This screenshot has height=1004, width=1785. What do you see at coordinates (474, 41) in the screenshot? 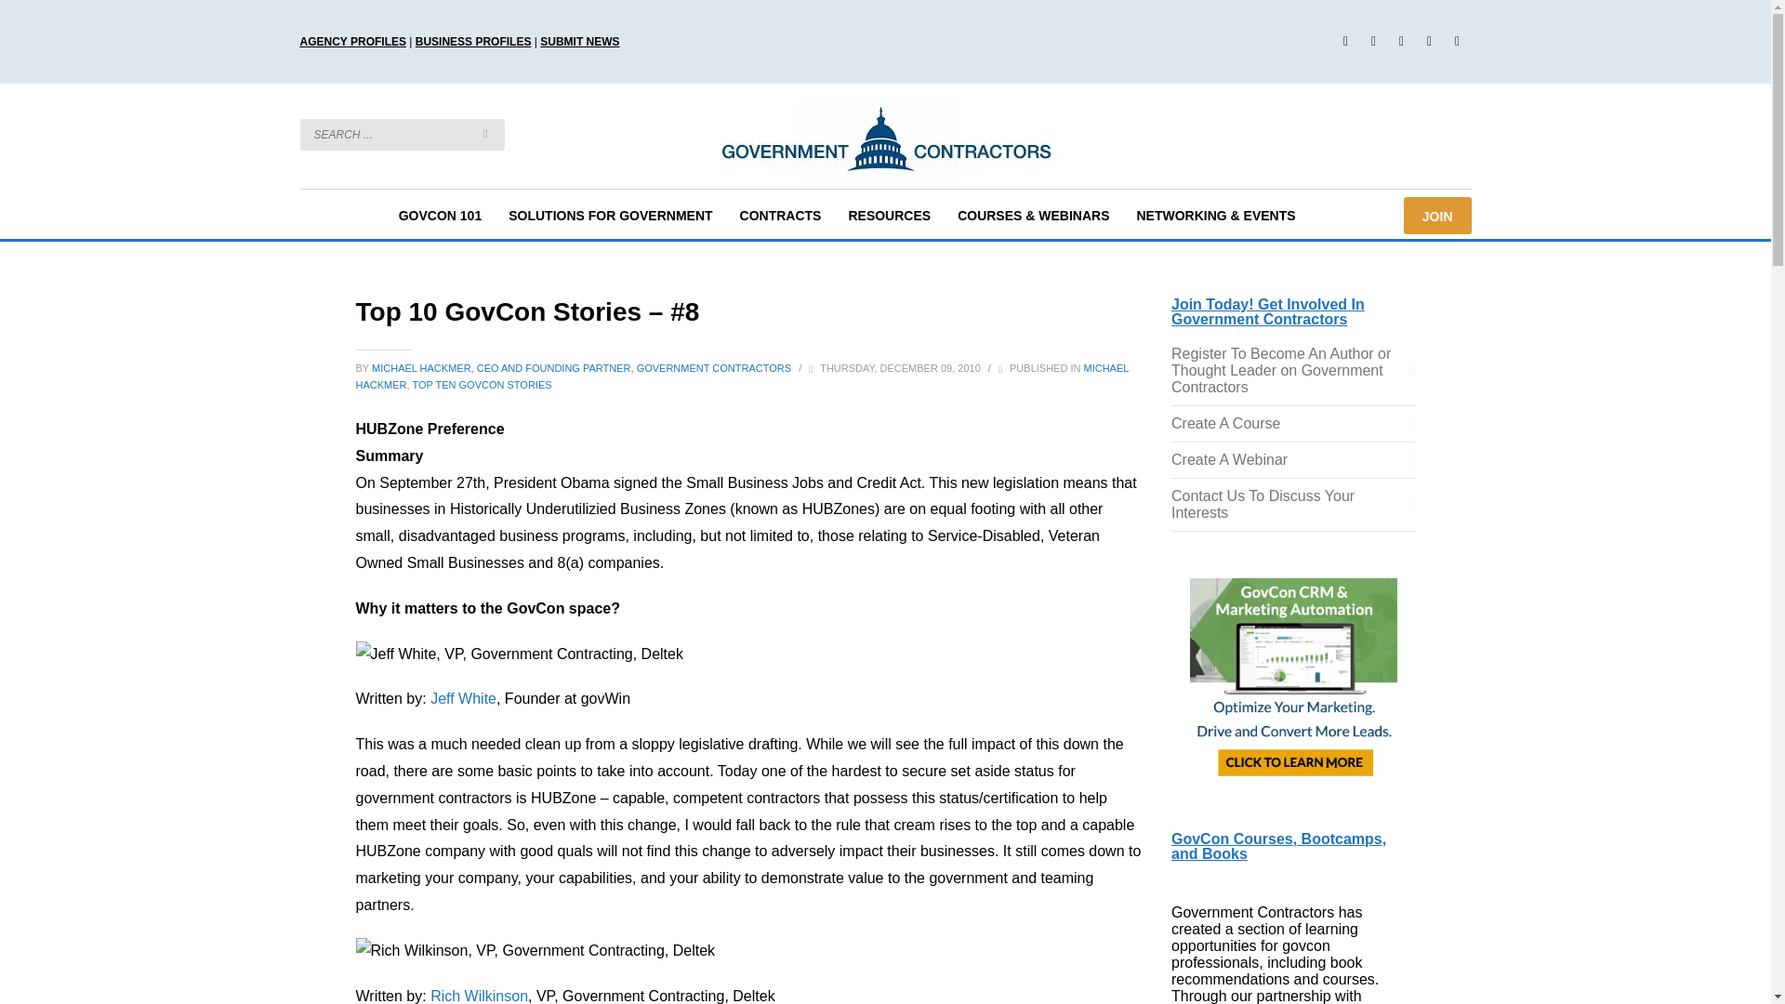
I see `BUSINESS PROFILES` at bounding box center [474, 41].